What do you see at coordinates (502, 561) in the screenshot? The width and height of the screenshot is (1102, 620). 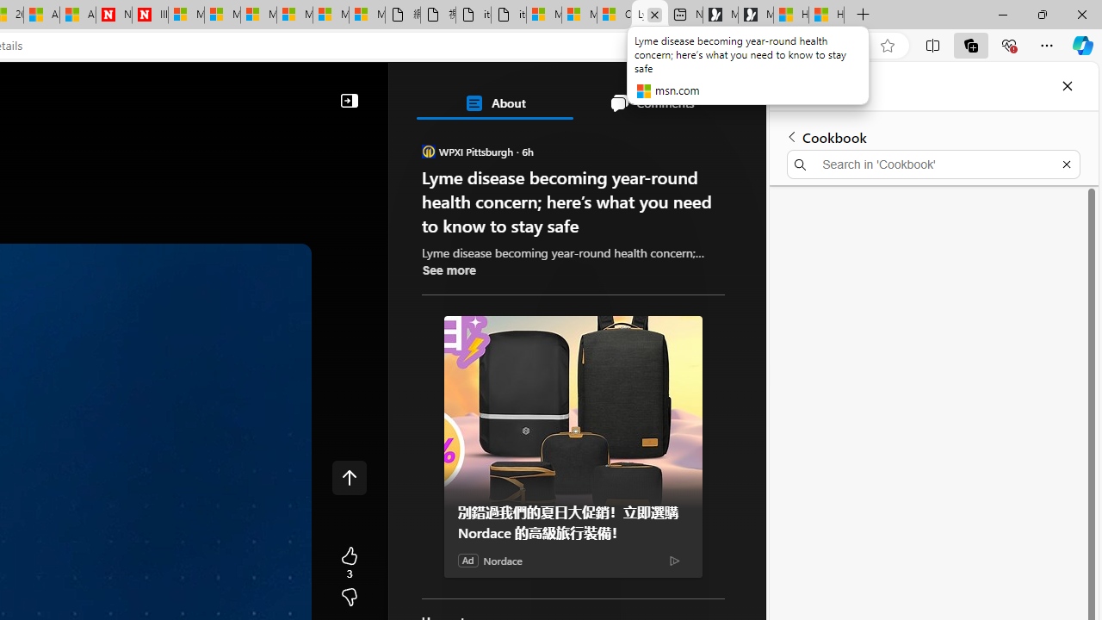 I see `Nordace` at bounding box center [502, 561].